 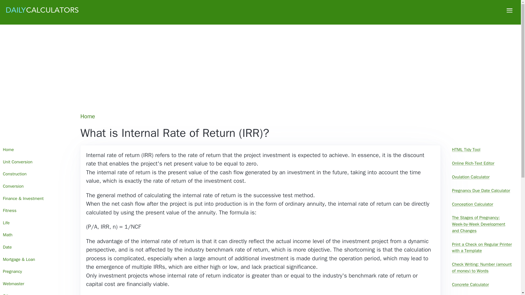 I want to click on Online Rich-Text Editor, so click(x=482, y=164).